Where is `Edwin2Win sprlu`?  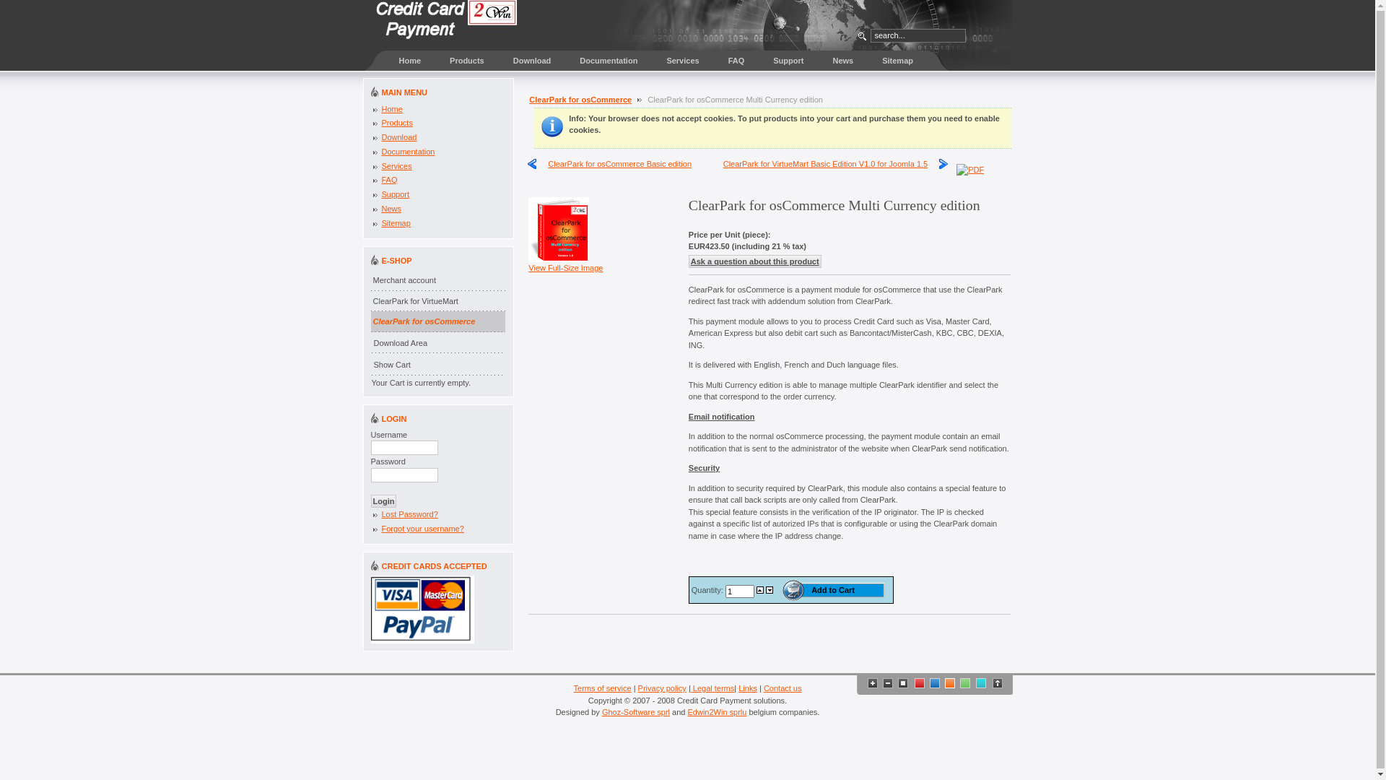
Edwin2Win sprlu is located at coordinates (718, 712).